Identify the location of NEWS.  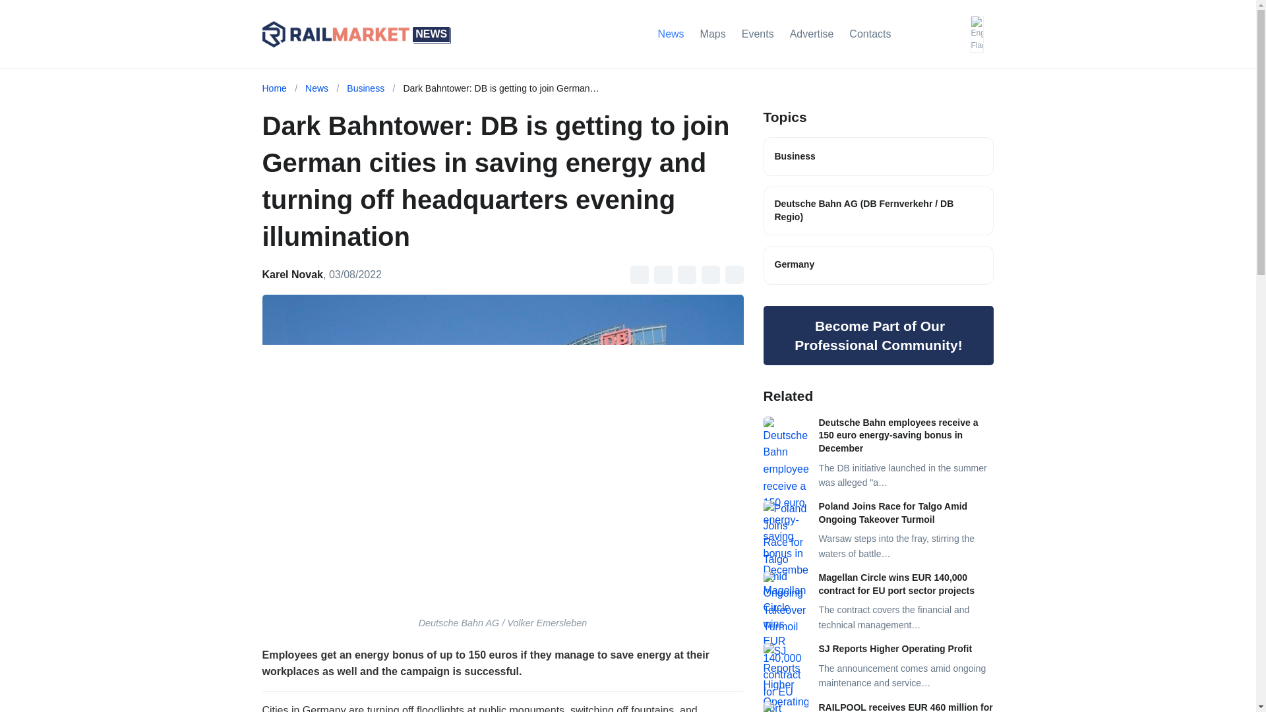
(356, 34).